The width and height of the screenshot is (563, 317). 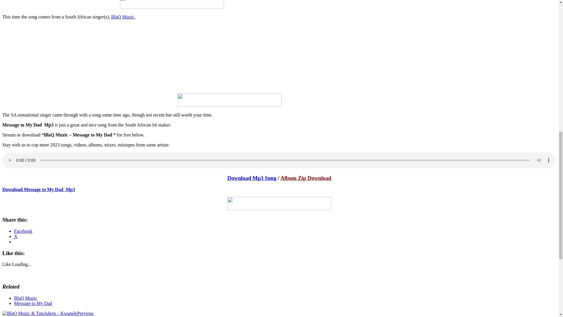 I want to click on Message to My Dad, so click(x=33, y=303).